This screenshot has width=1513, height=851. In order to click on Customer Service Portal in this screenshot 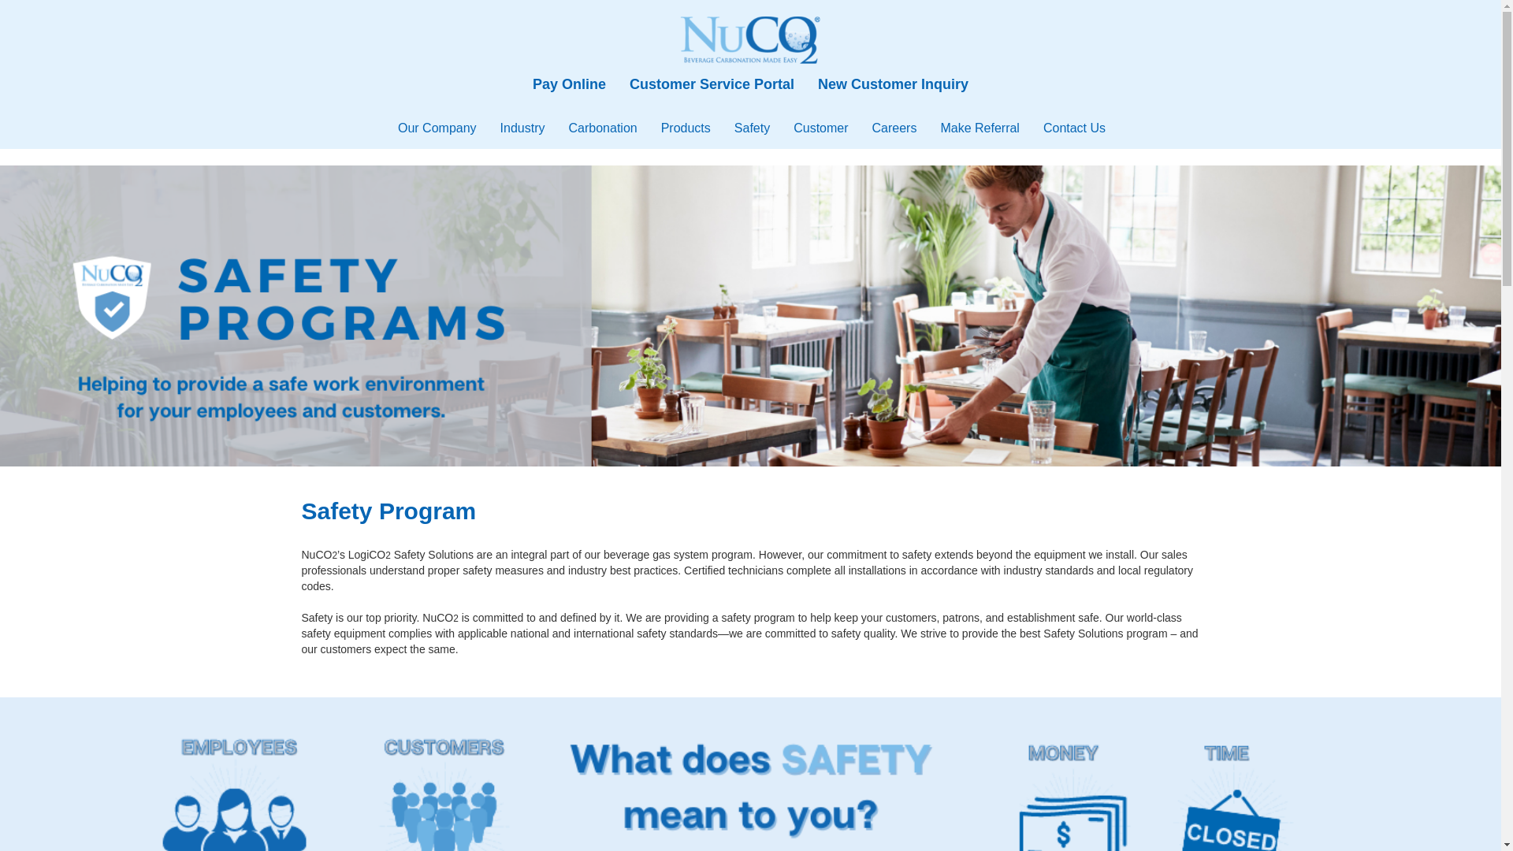, I will do `click(712, 84)`.